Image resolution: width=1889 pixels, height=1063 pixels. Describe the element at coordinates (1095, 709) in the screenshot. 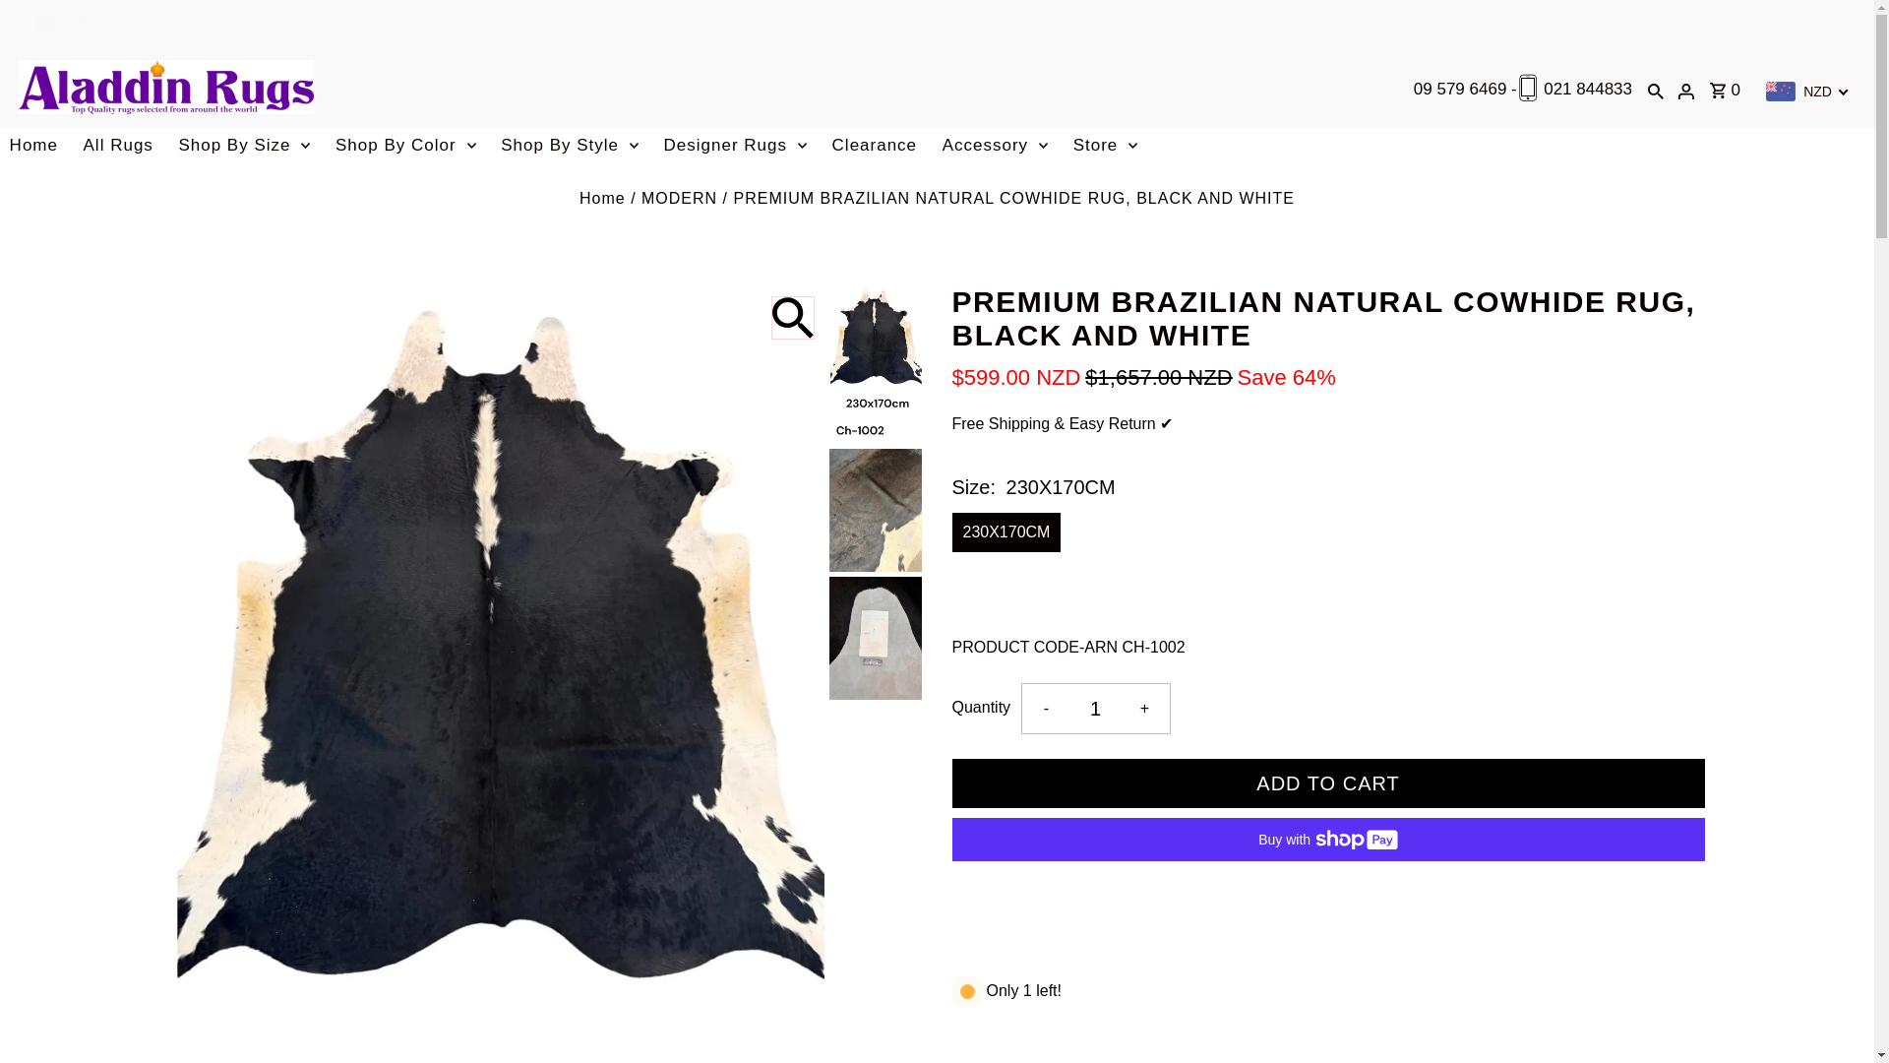

I see `1` at that location.